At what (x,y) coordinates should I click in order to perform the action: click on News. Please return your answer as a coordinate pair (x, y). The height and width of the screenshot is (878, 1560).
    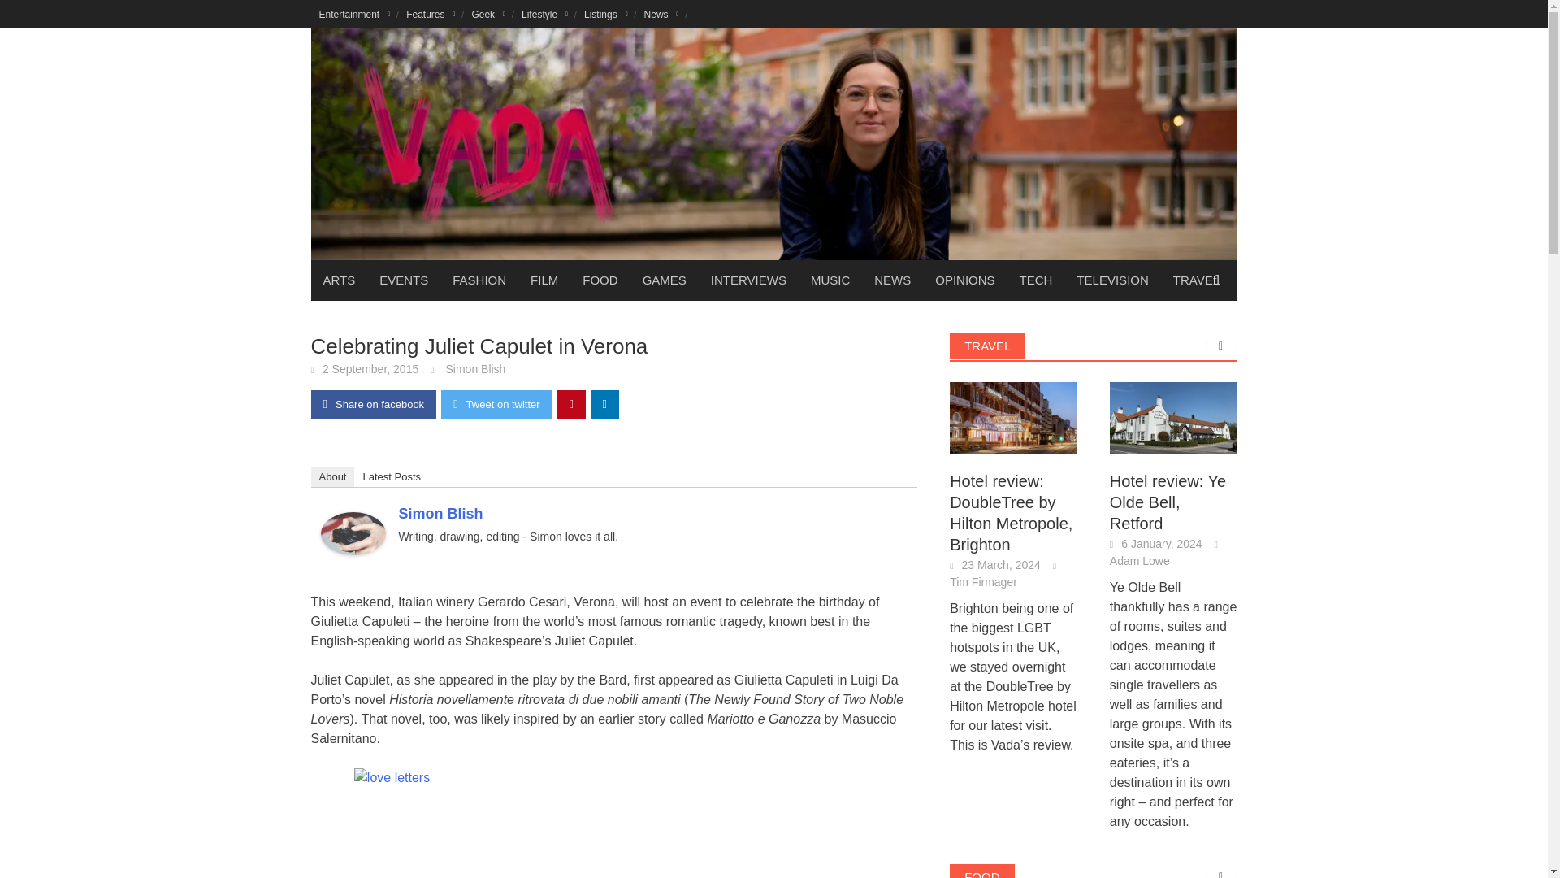
    Looking at the image, I should click on (661, 14).